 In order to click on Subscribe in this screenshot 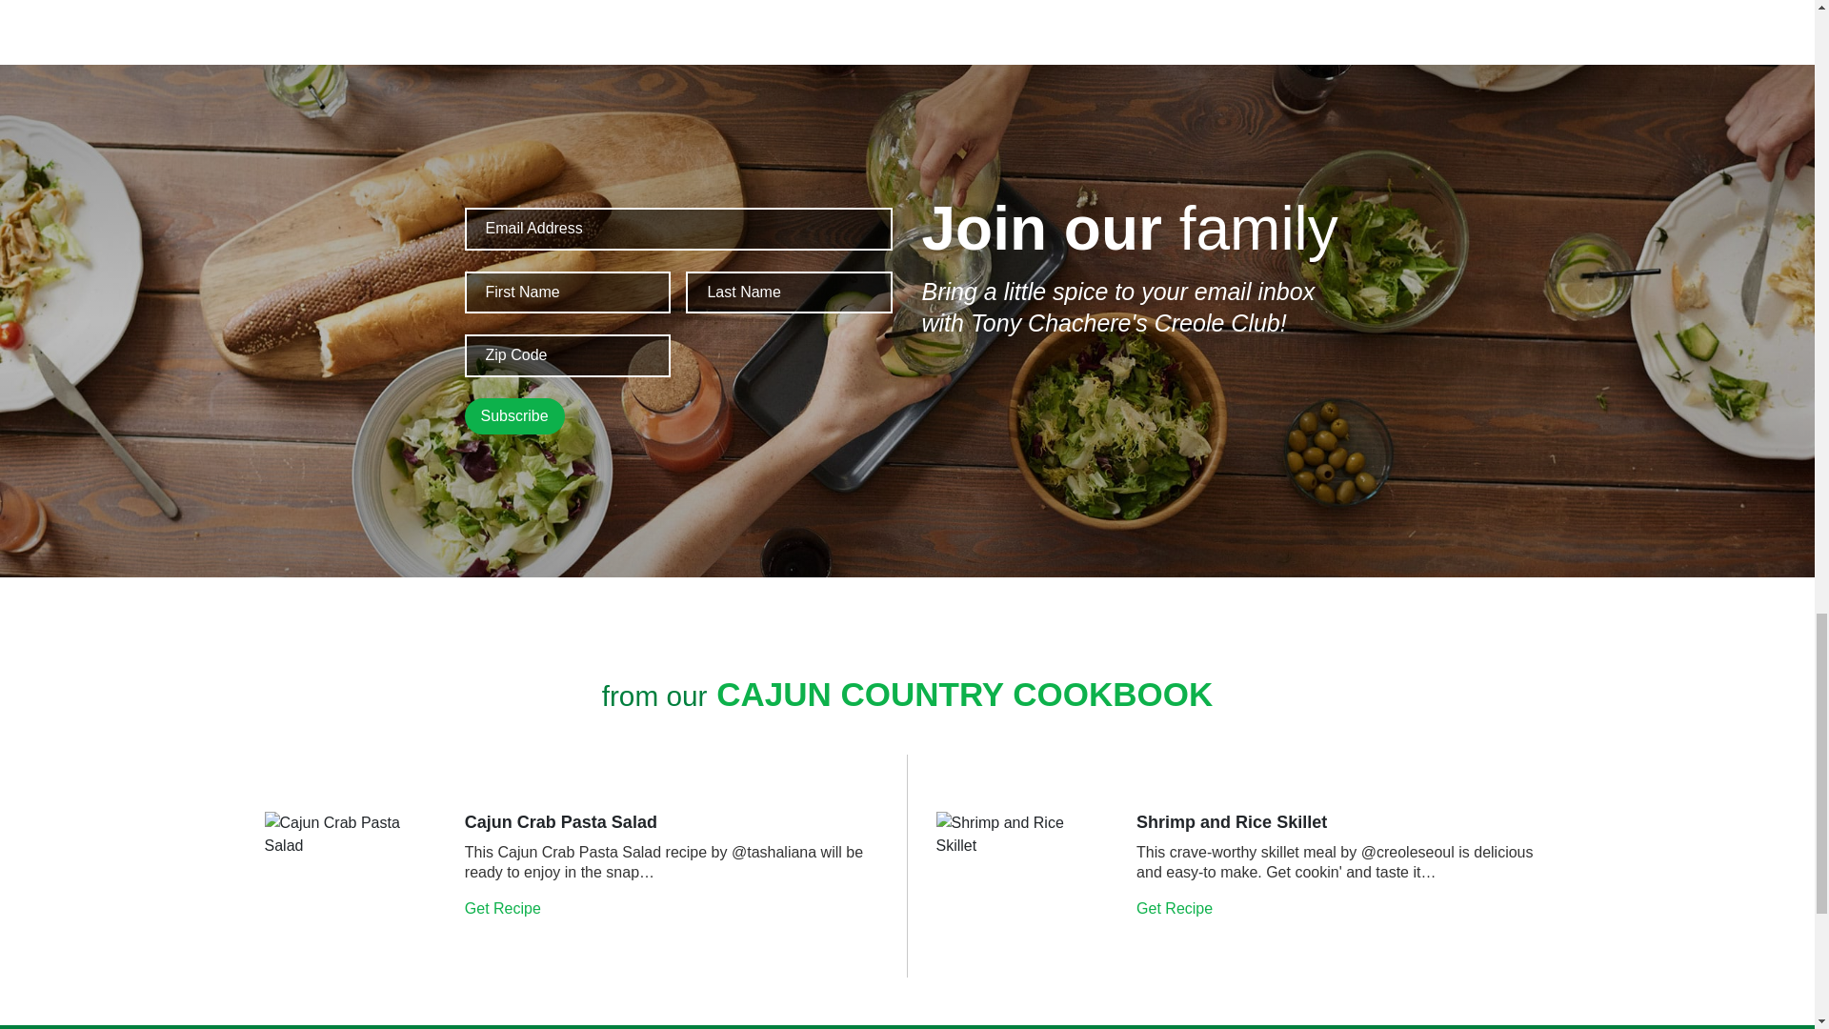, I will do `click(514, 415)`.